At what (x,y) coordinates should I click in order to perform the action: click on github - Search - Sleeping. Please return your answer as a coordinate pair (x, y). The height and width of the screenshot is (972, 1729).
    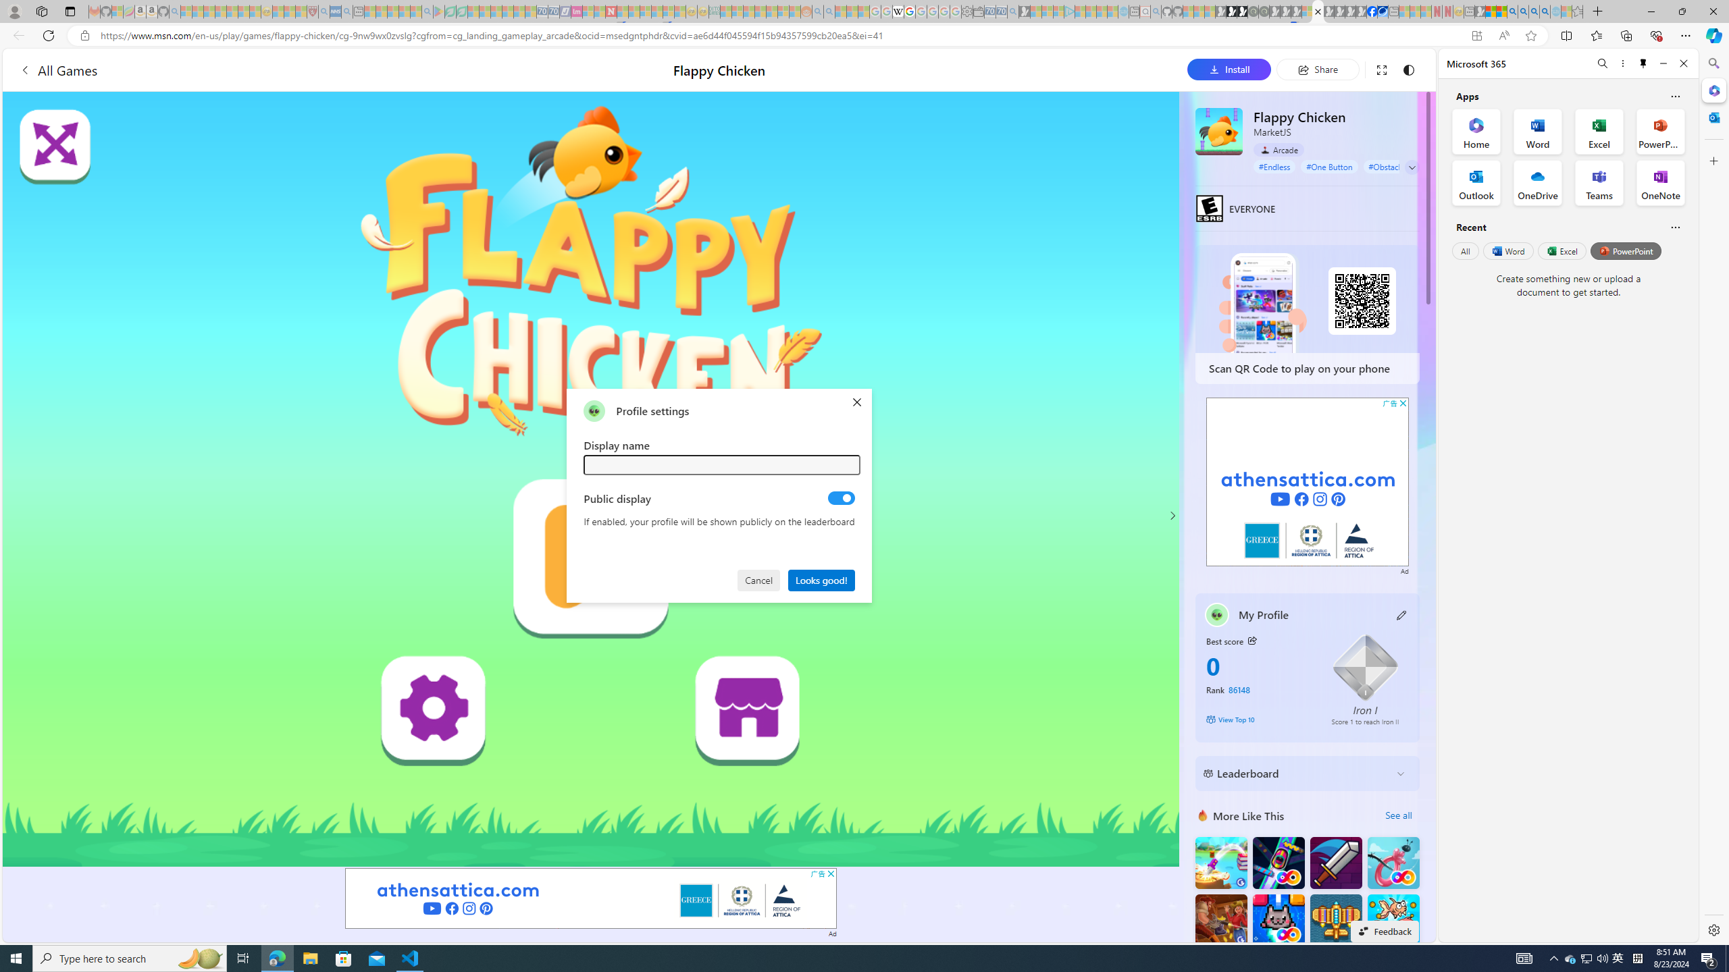
    Looking at the image, I should click on (1156, 11).